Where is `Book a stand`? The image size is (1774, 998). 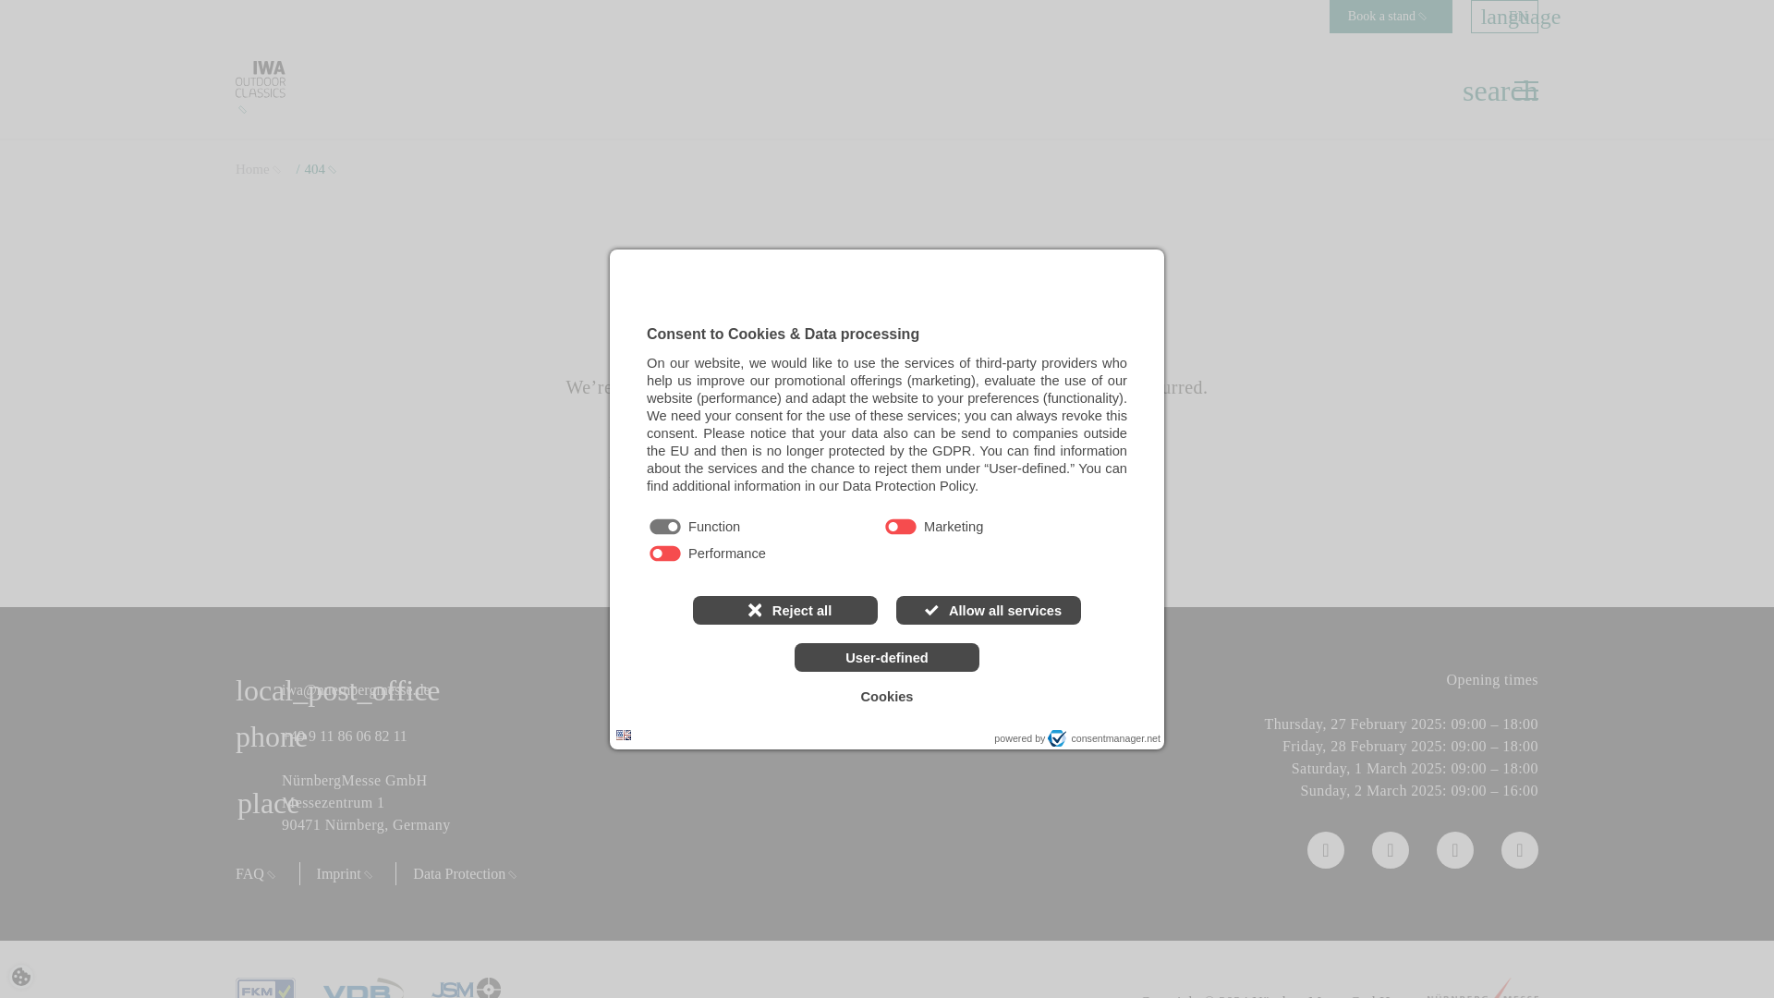
Book a stand is located at coordinates (1391, 17).